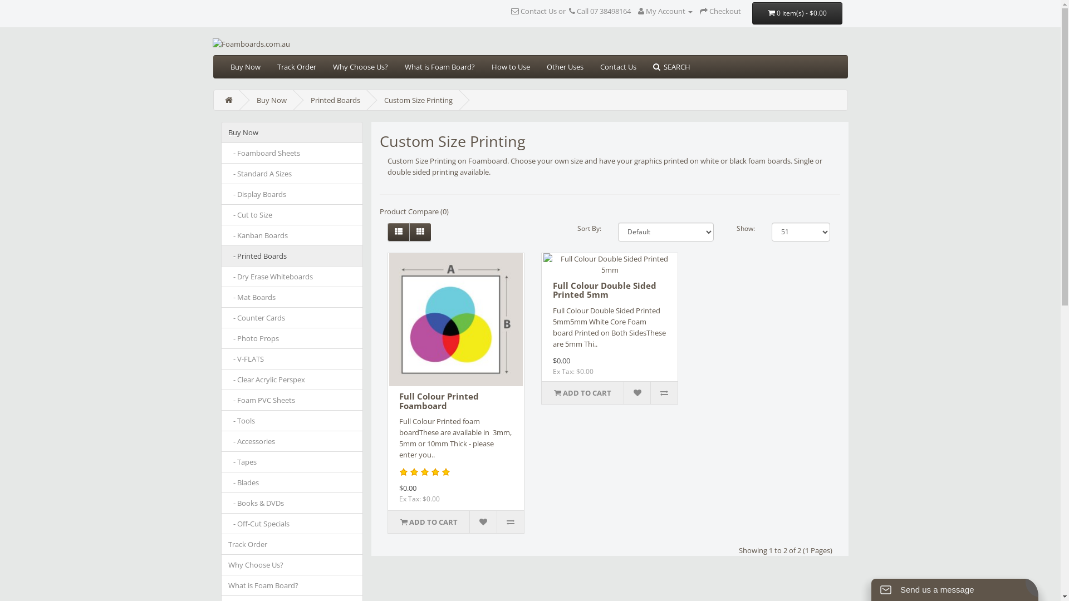 The width and height of the screenshot is (1069, 601). Describe the element at coordinates (671, 67) in the screenshot. I see `  SEARCH` at that location.